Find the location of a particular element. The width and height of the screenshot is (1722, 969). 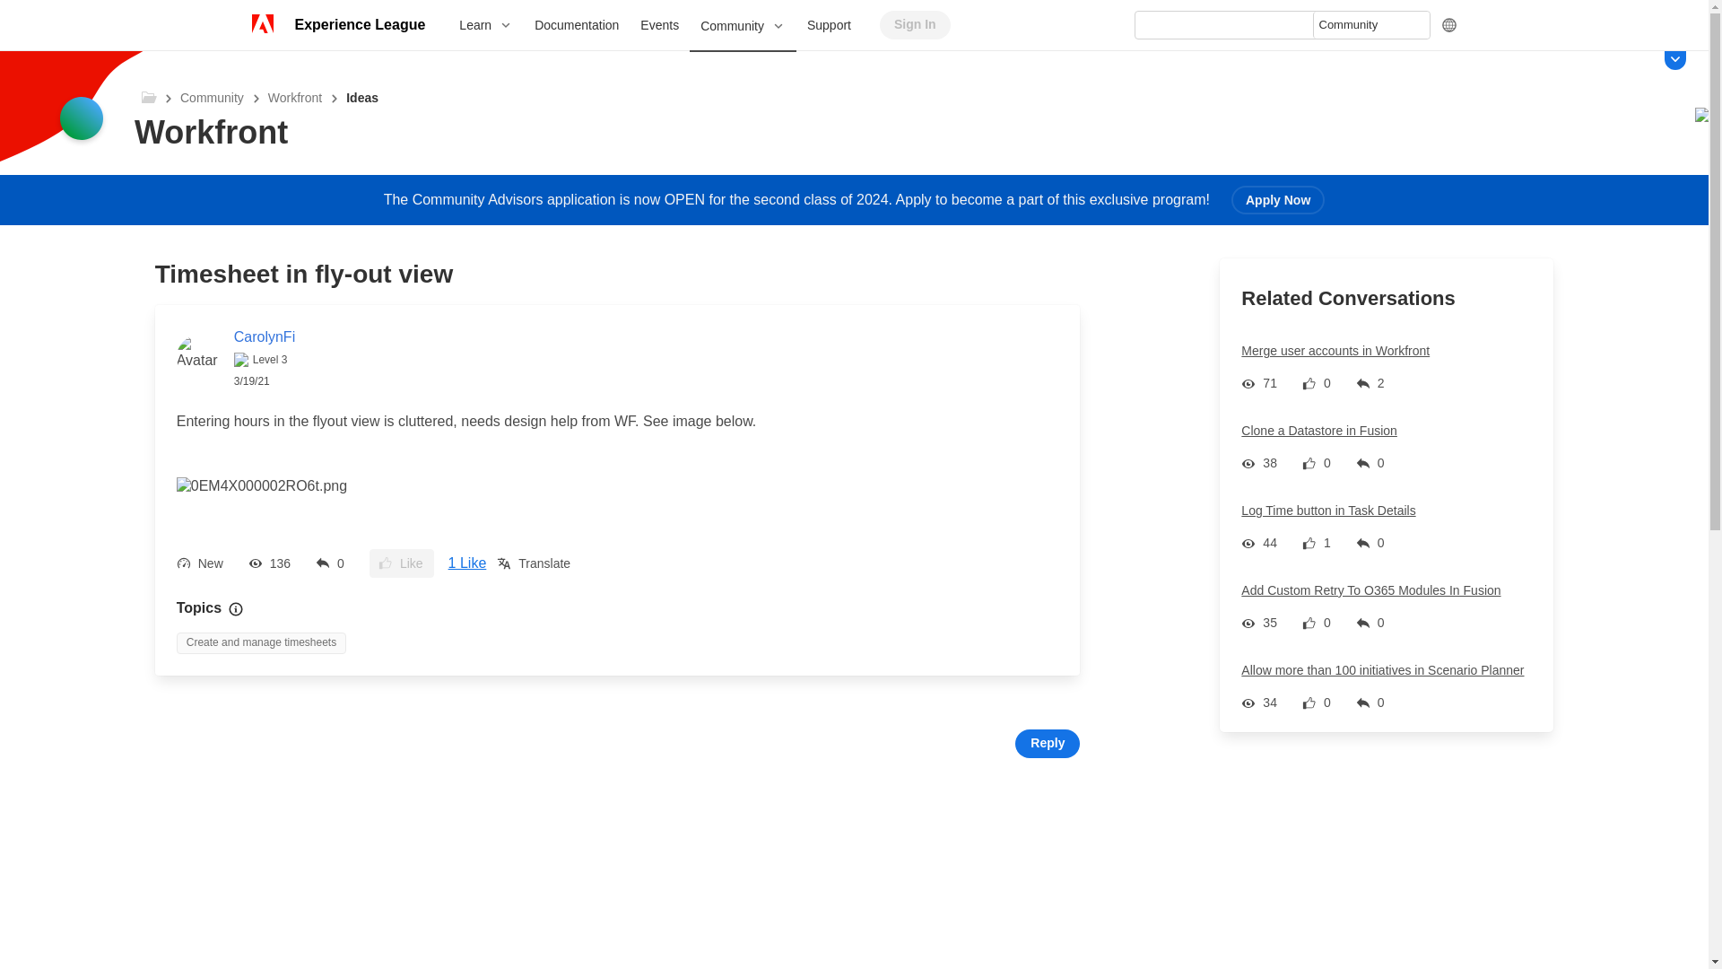

Documentation is located at coordinates (576, 25).